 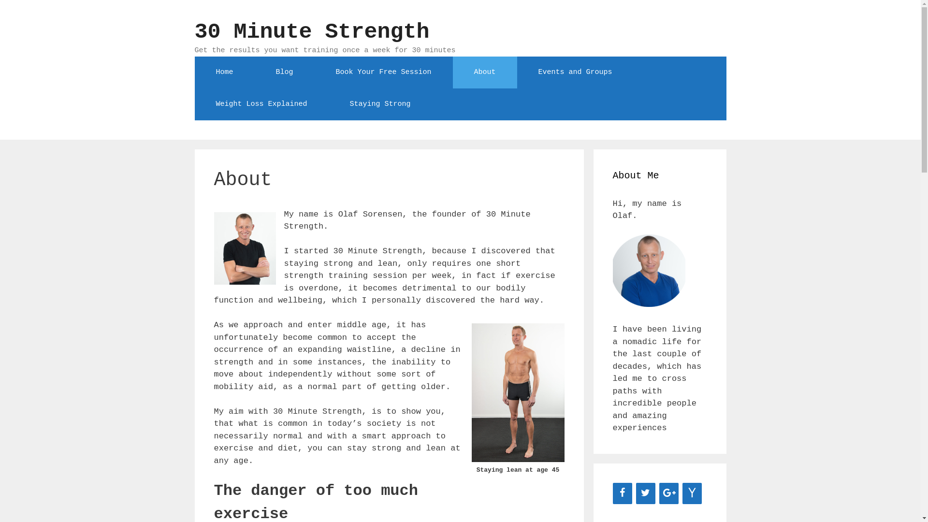 I want to click on Blog, so click(x=285, y=72).